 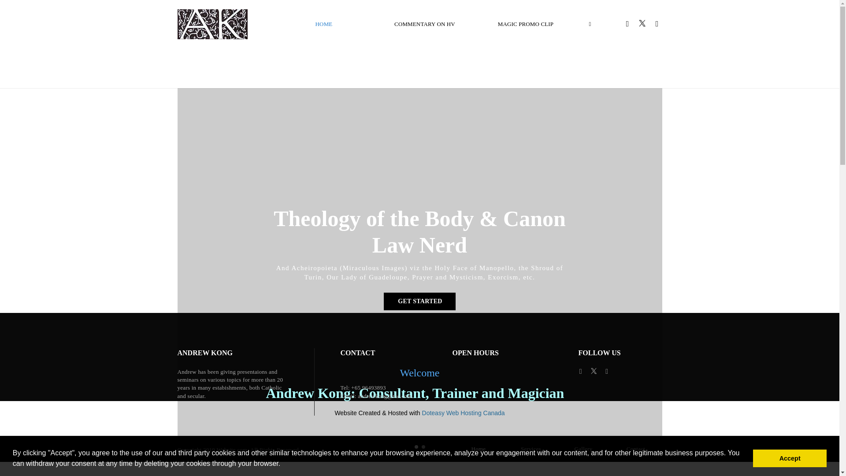 I want to click on MAGIC PROMO CLIP, so click(x=525, y=24).